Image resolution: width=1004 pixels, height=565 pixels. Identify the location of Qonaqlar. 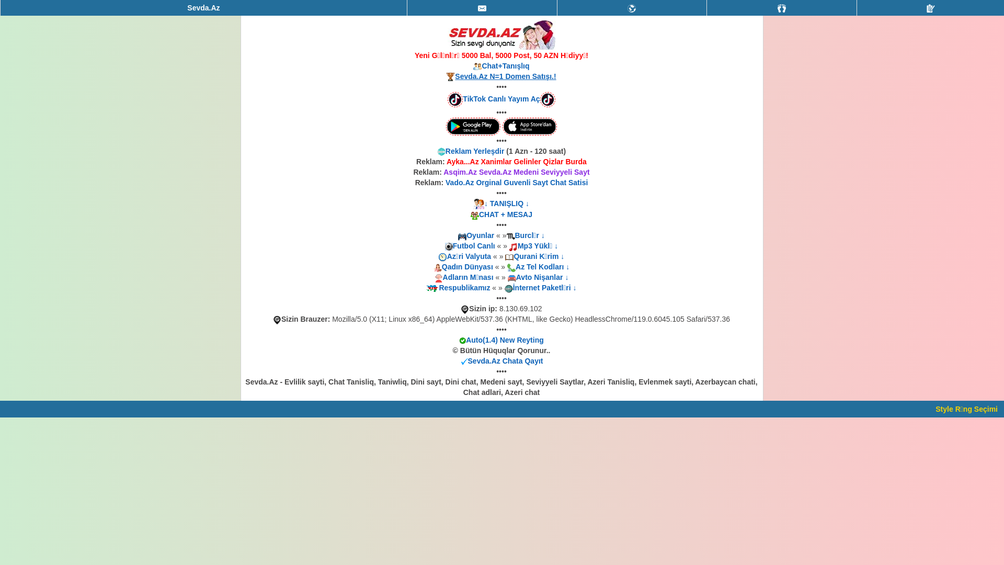
(782, 8).